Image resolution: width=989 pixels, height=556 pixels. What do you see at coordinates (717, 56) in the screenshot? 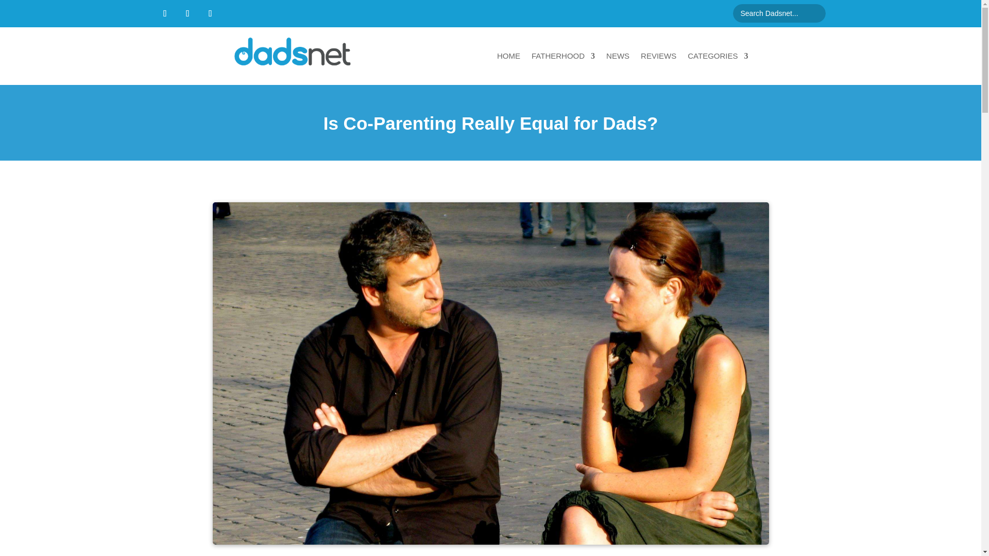
I see `CATEGORIES` at bounding box center [717, 56].